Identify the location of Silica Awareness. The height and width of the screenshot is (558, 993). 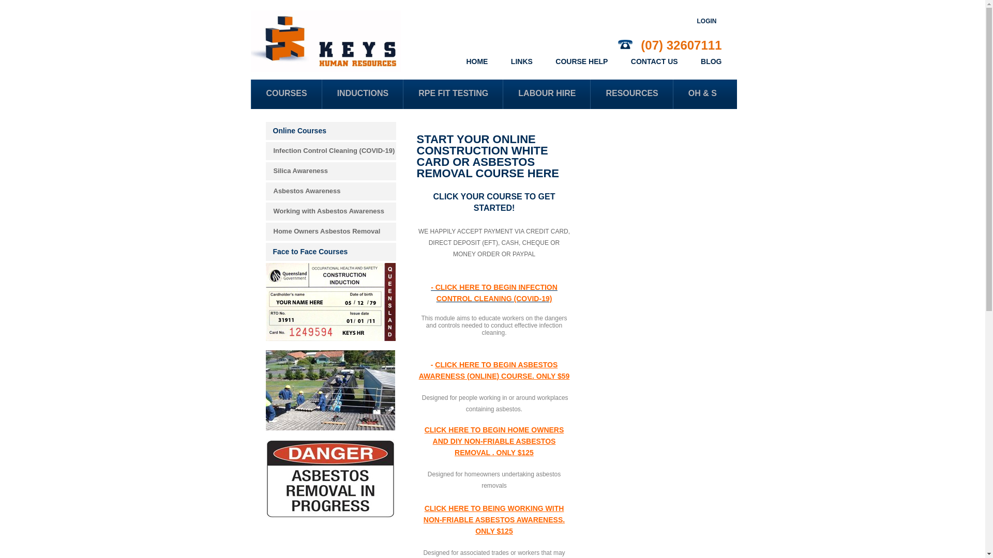
(331, 172).